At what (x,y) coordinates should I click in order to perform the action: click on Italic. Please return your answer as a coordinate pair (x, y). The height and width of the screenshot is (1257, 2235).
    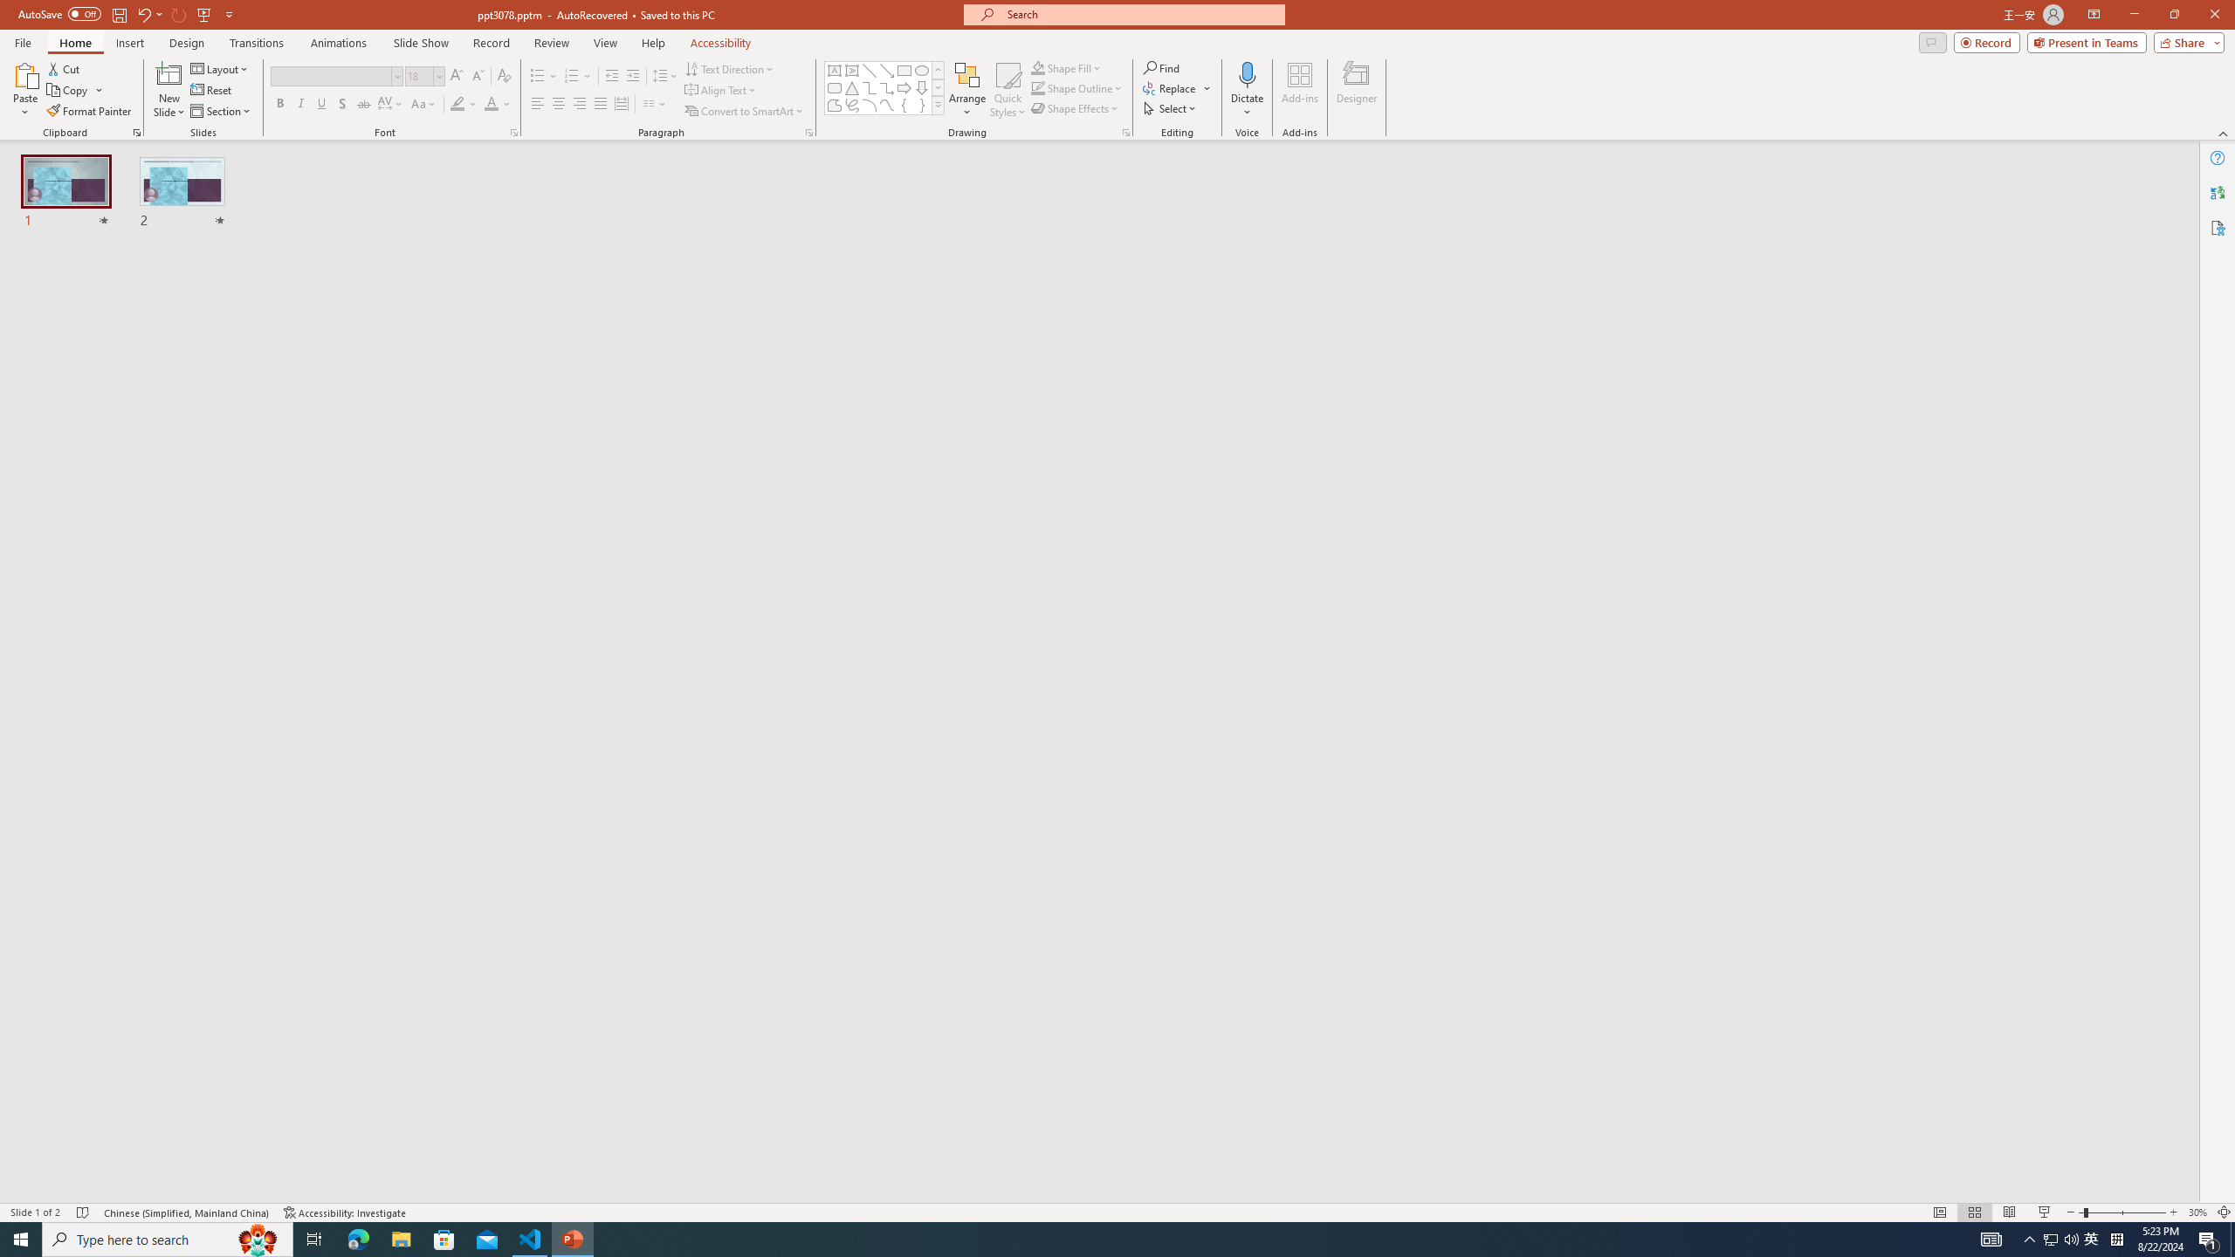
    Looking at the image, I should click on (300, 105).